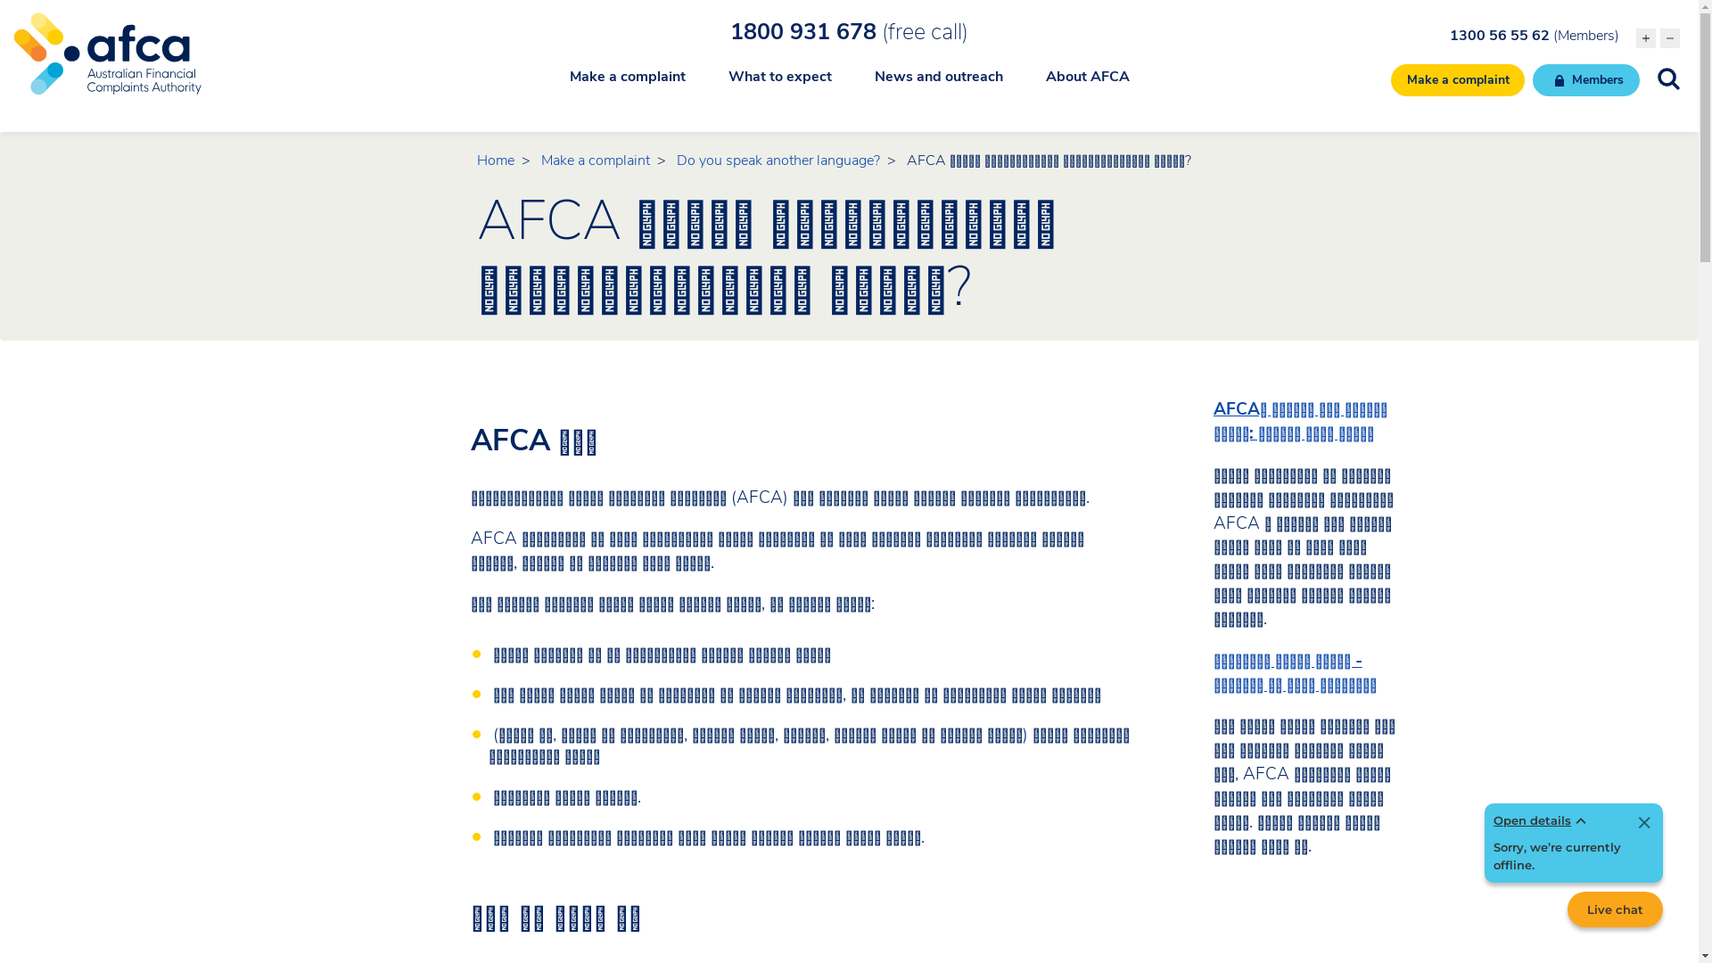  What do you see at coordinates (1669, 78) in the screenshot?
I see `Click here to perform a search` at bounding box center [1669, 78].